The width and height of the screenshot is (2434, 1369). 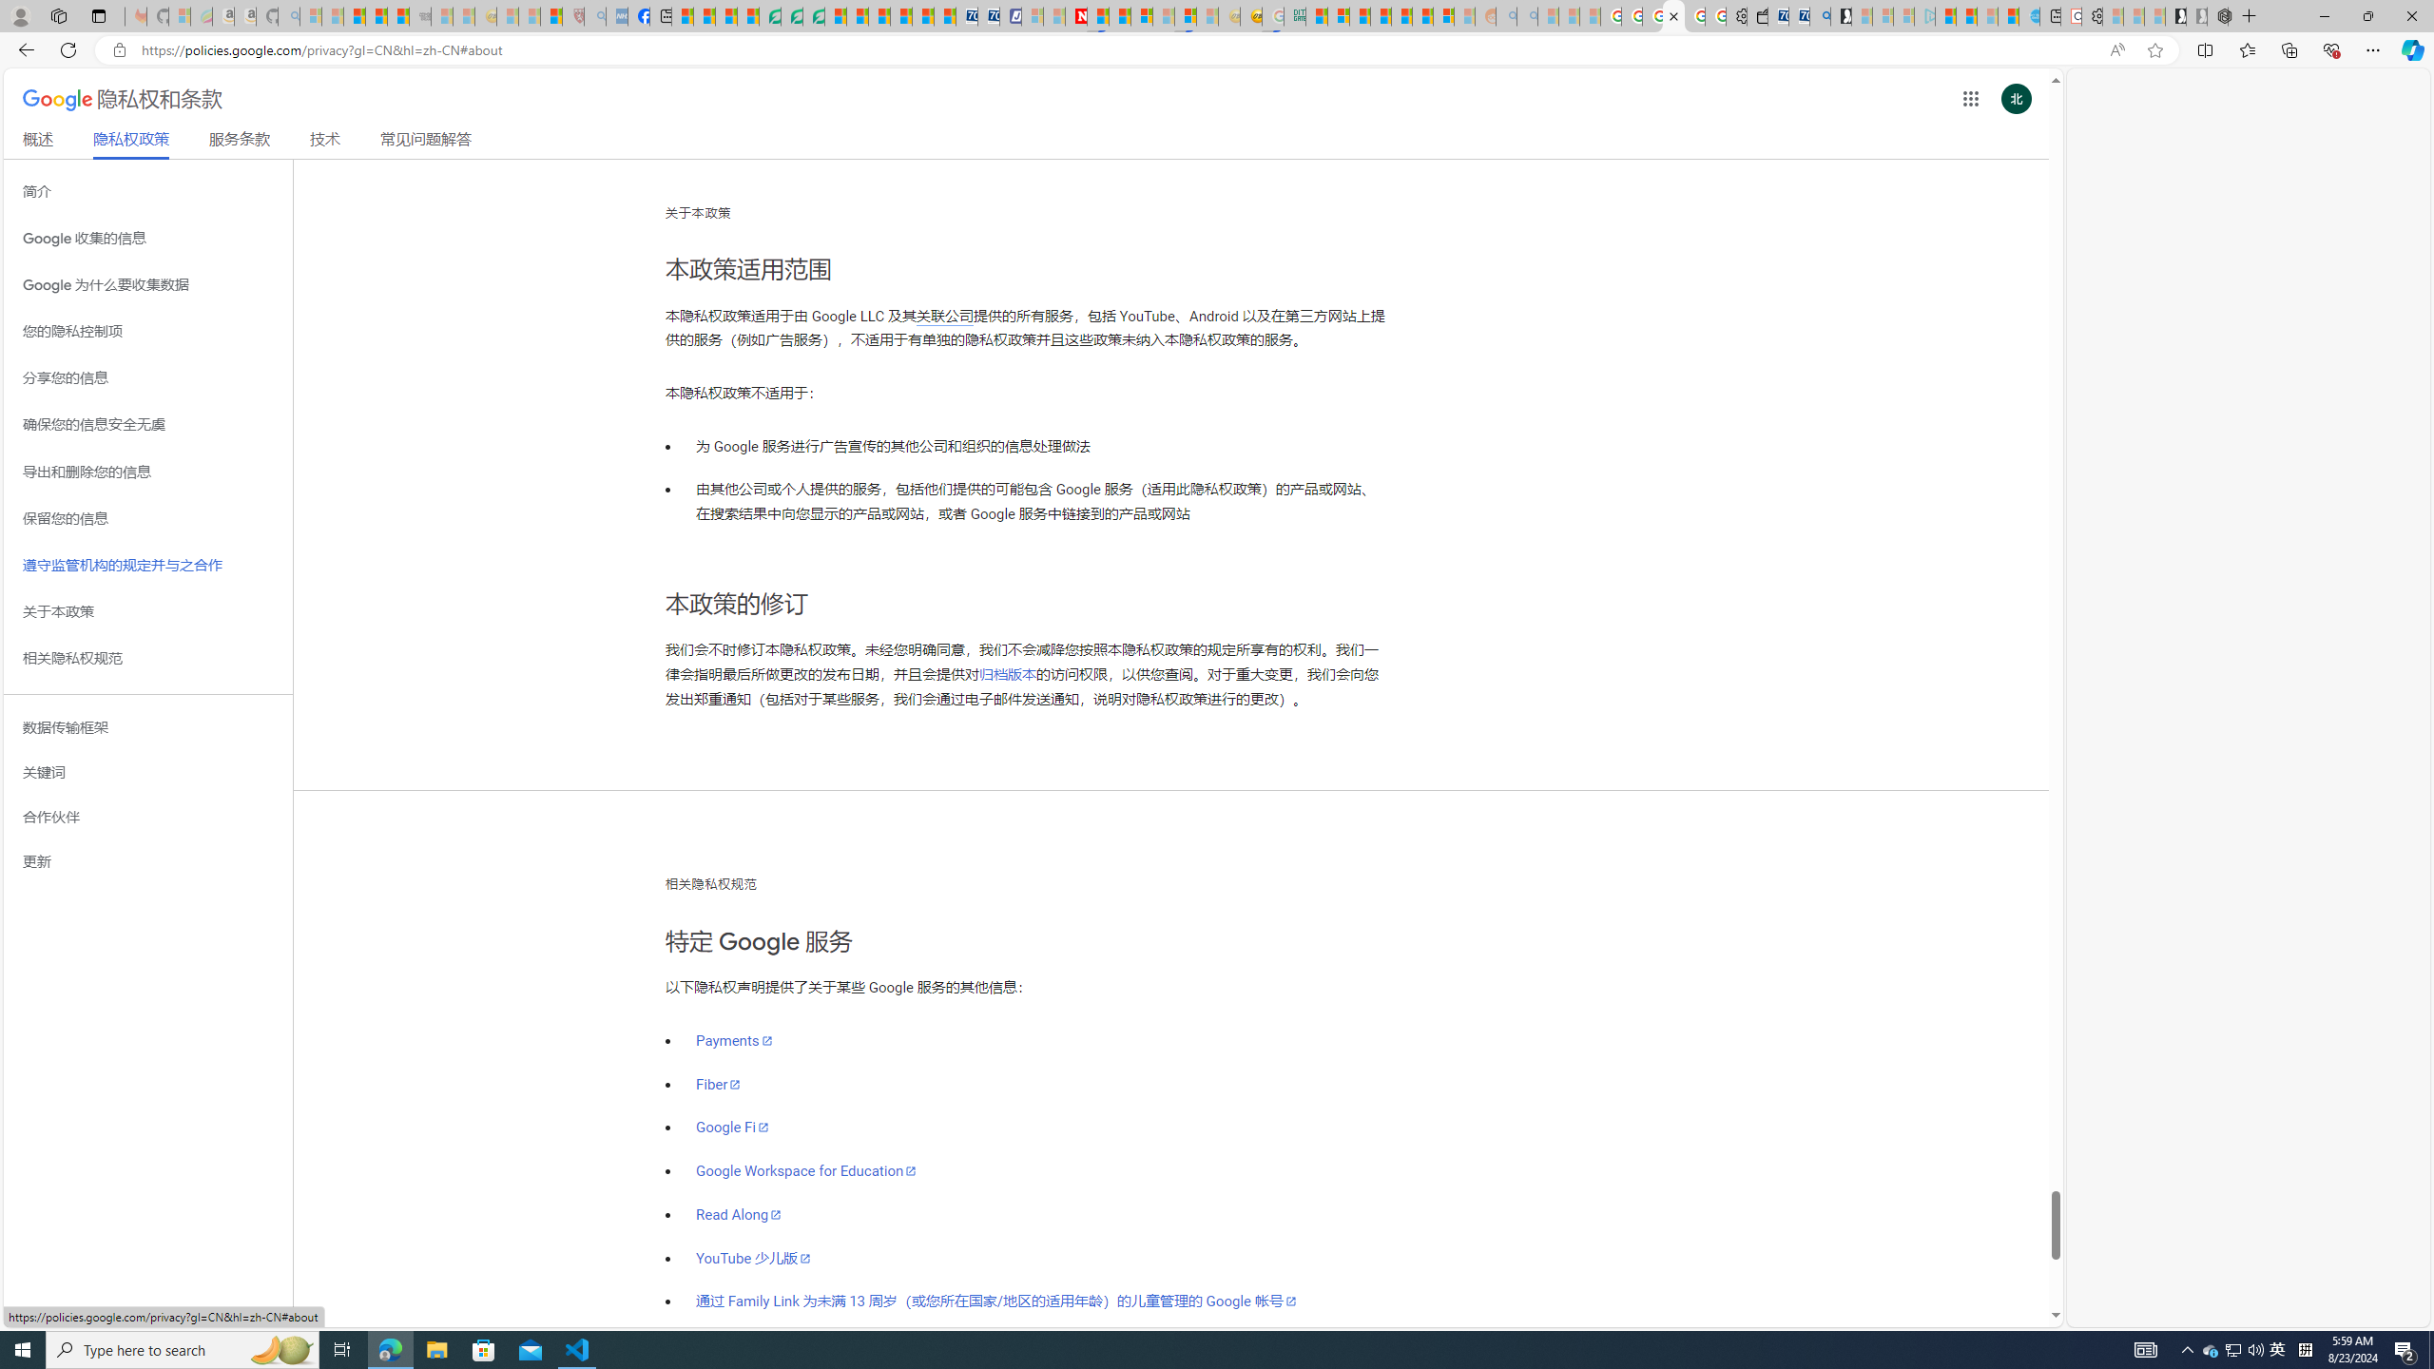 What do you see at coordinates (1819, 16) in the screenshot?
I see `Bing Real Estate - Home sales and rental listings` at bounding box center [1819, 16].